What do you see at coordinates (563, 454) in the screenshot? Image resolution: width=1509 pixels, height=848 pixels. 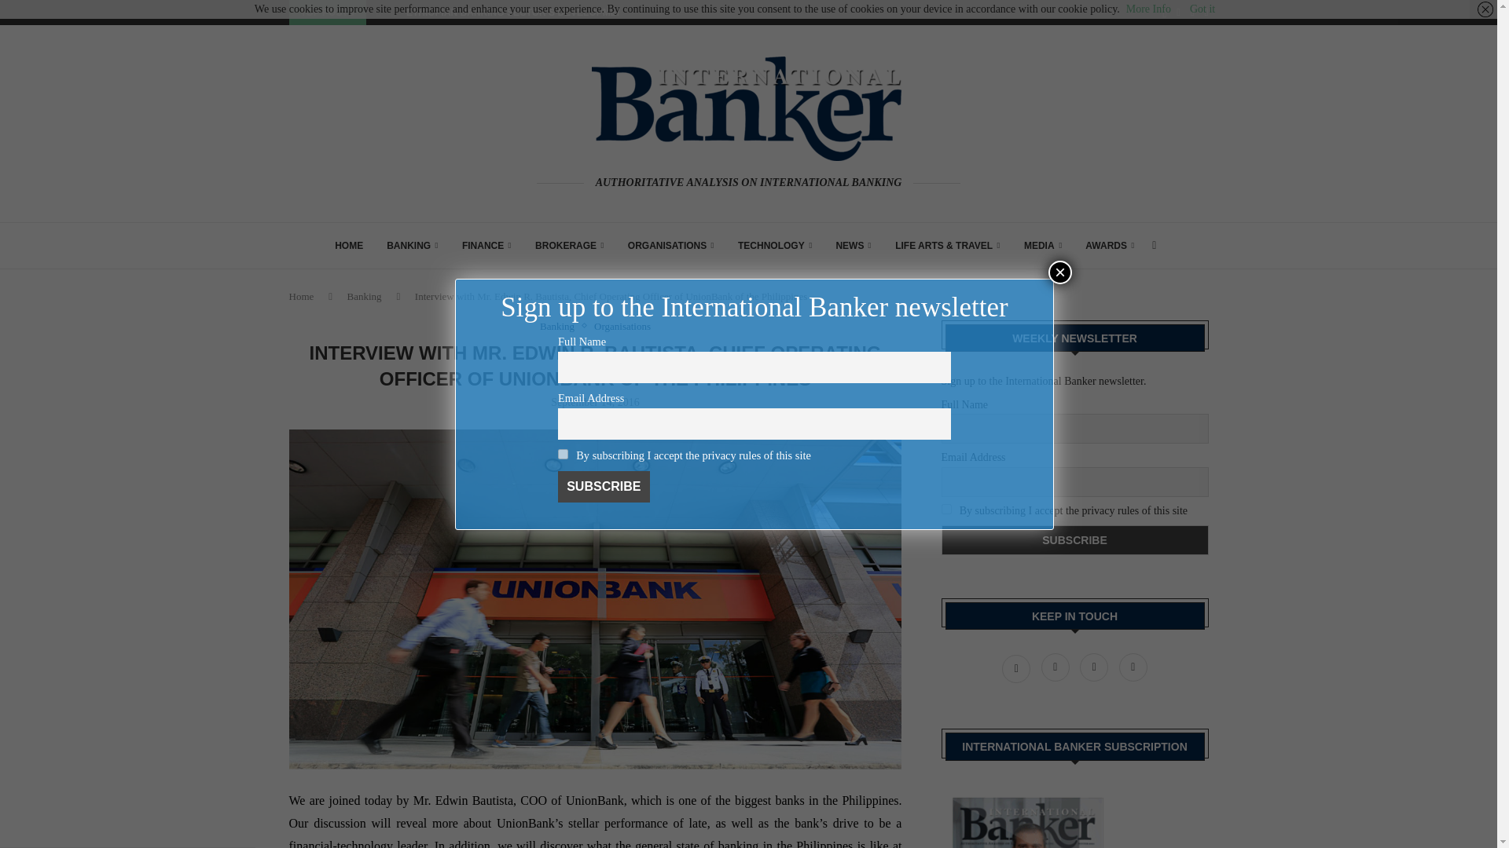 I see `on` at bounding box center [563, 454].